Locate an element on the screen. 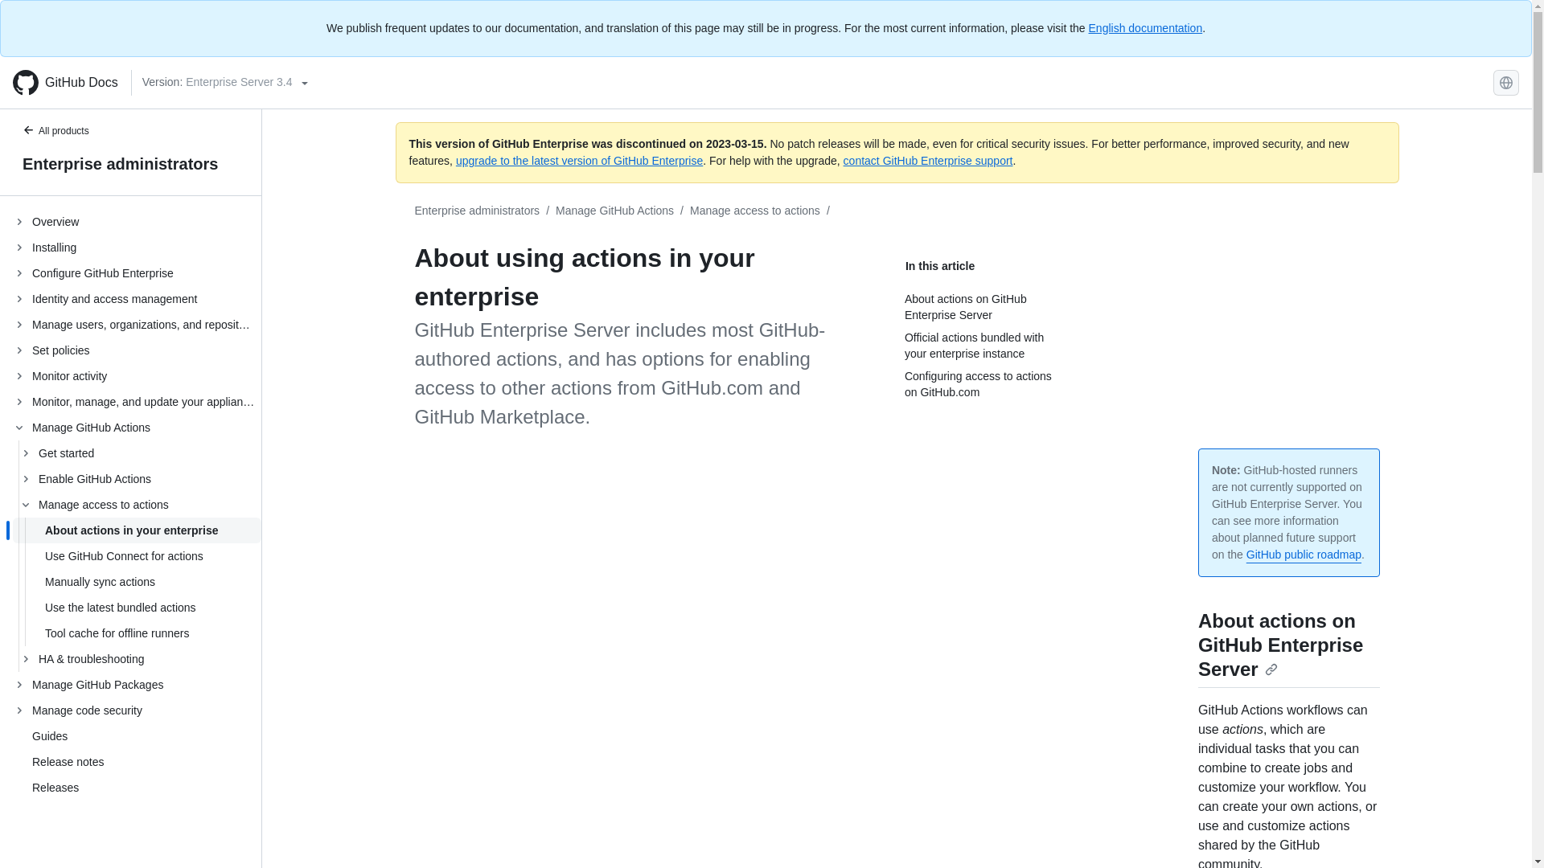 This screenshot has width=1544, height=868. About actions on GitHub Enterprise Server is located at coordinates (1280, 645).